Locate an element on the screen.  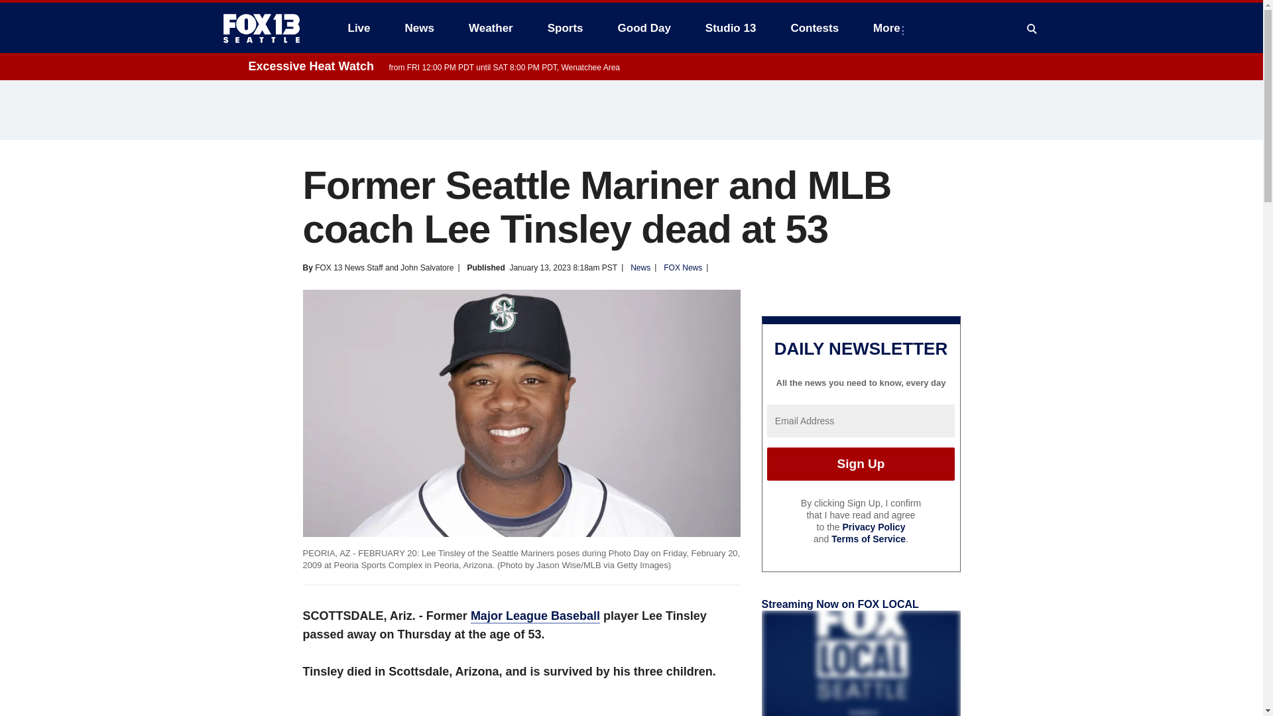
More is located at coordinates (890, 28).